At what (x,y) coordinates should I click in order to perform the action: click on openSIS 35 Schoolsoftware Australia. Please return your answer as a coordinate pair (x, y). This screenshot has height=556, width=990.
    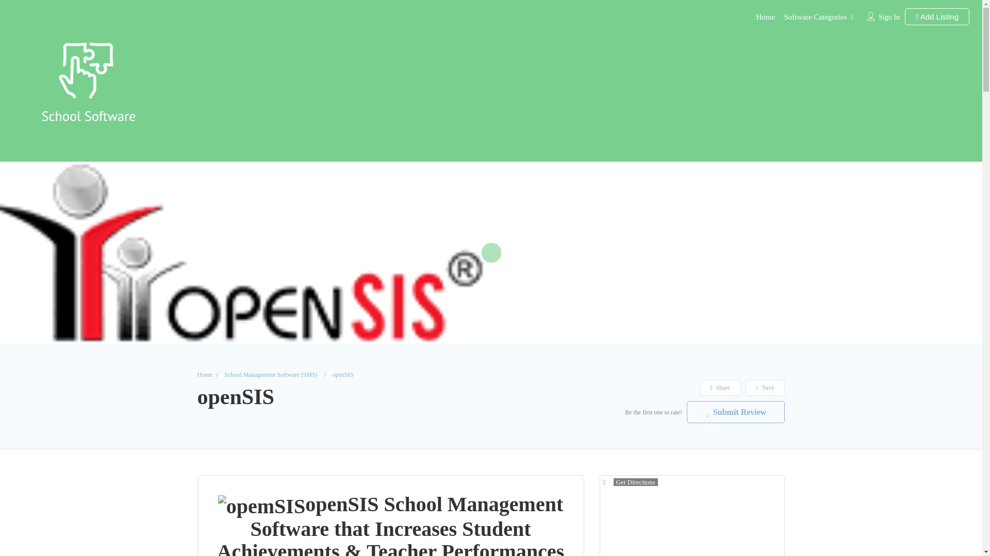
    Looking at the image, I should click on (261, 507).